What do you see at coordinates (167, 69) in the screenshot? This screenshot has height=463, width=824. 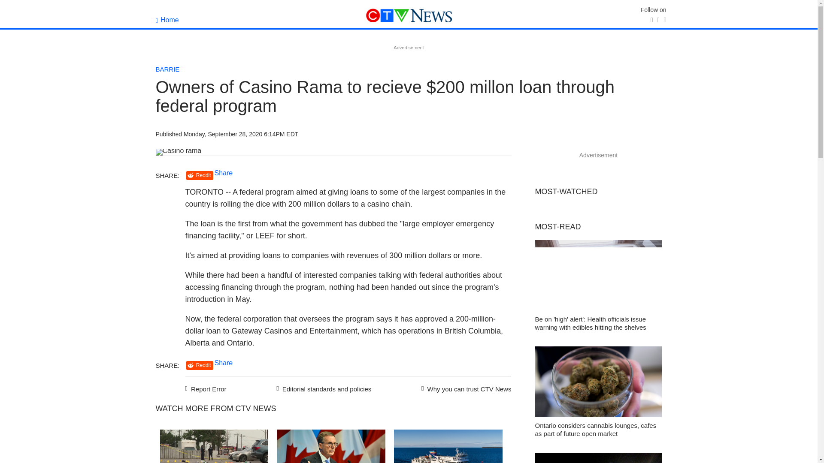 I see `BARRIE` at bounding box center [167, 69].